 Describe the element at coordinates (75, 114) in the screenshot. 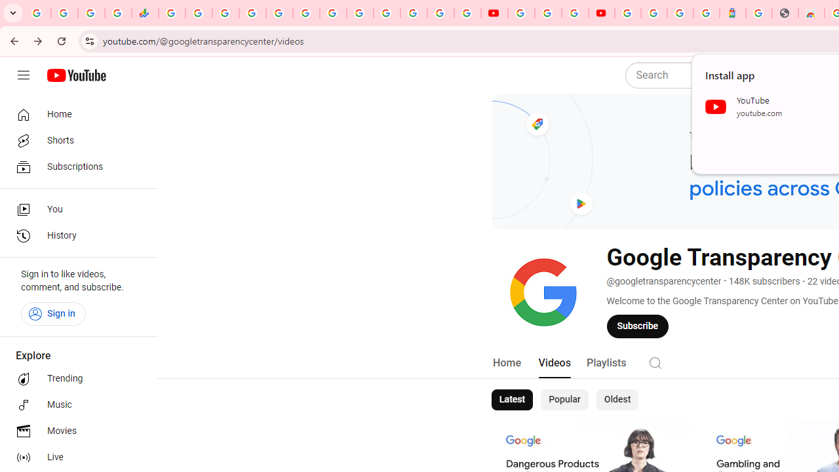

I see `Home` at that location.